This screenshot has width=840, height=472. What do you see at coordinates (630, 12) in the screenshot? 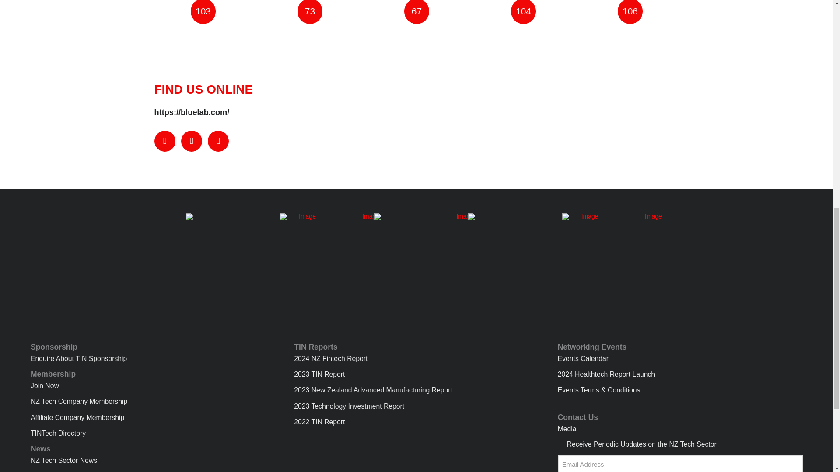
I see `106` at bounding box center [630, 12].